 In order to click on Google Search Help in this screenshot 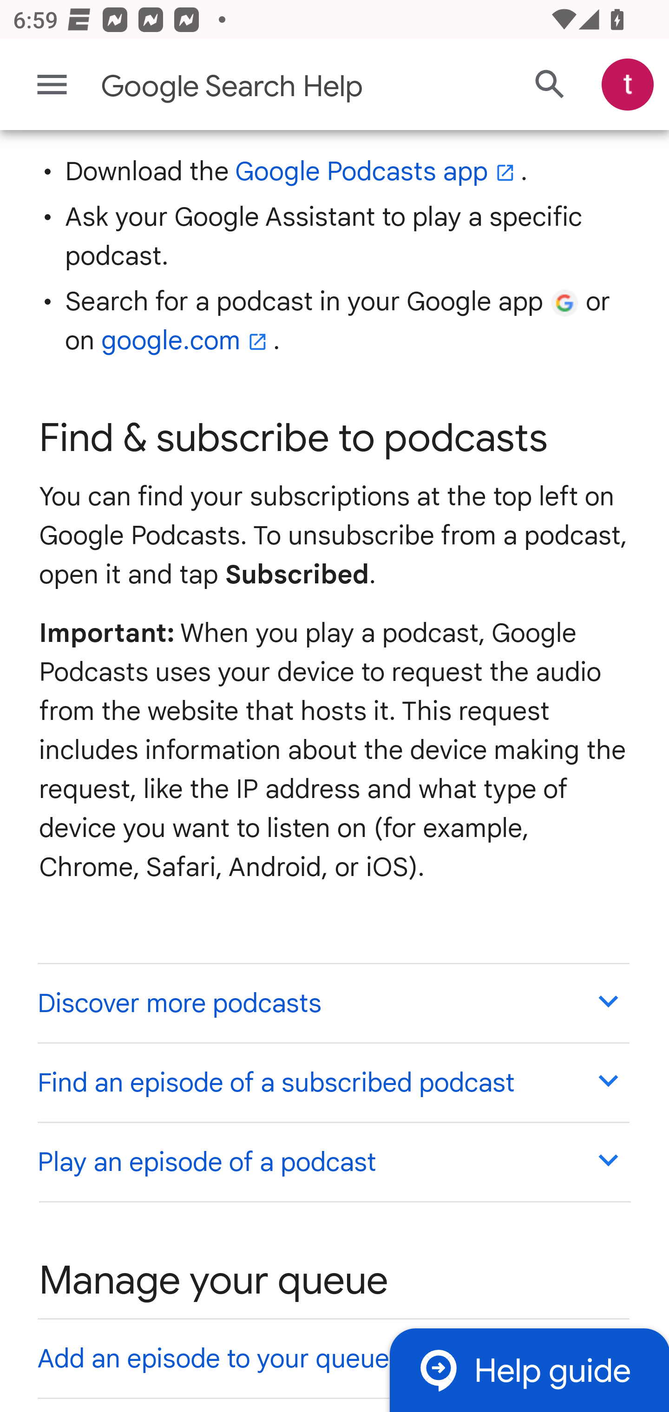, I will do `click(263, 86)`.